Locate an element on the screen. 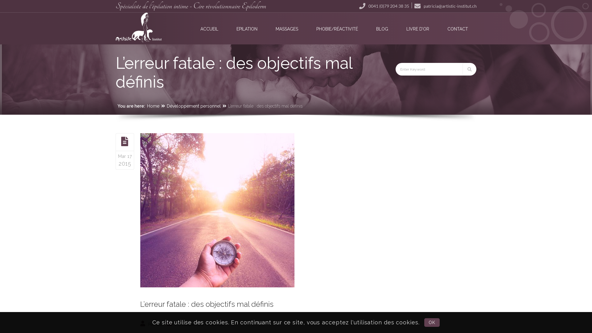  MASSAGES is located at coordinates (287, 29).